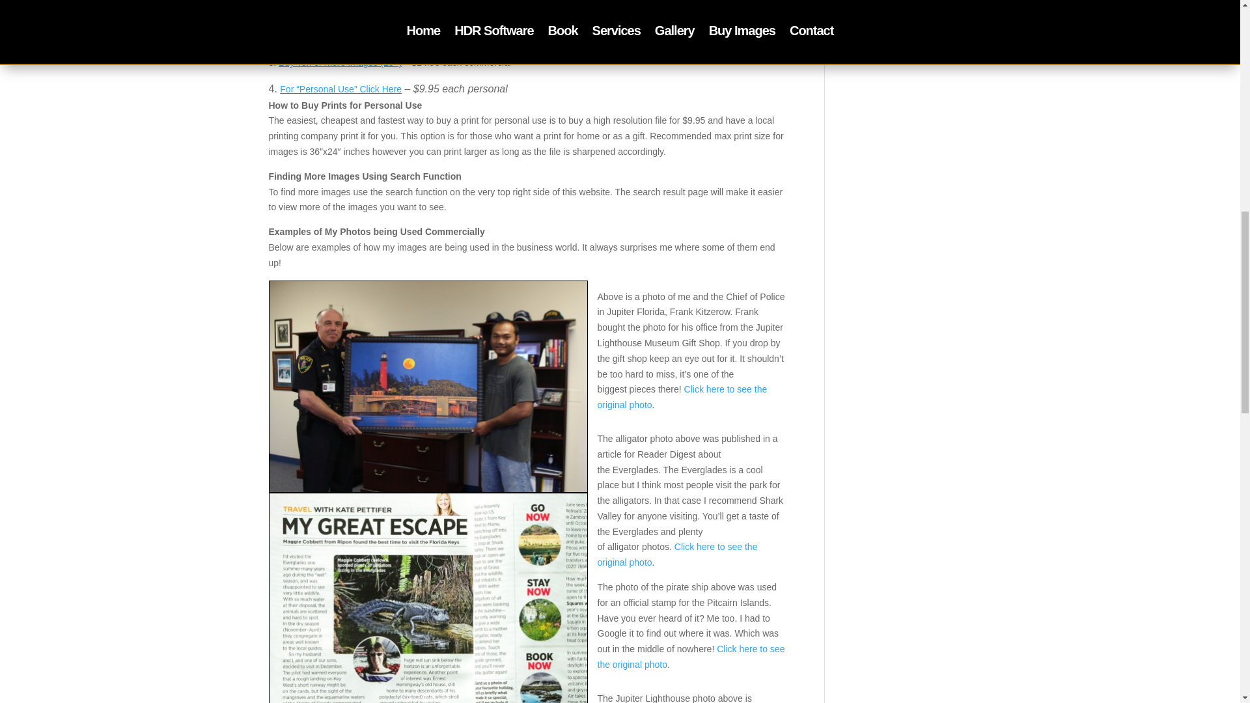  Describe the element at coordinates (428, 387) in the screenshot. I see `captain-kimo-with-jupiter-chief-of-police` at that location.